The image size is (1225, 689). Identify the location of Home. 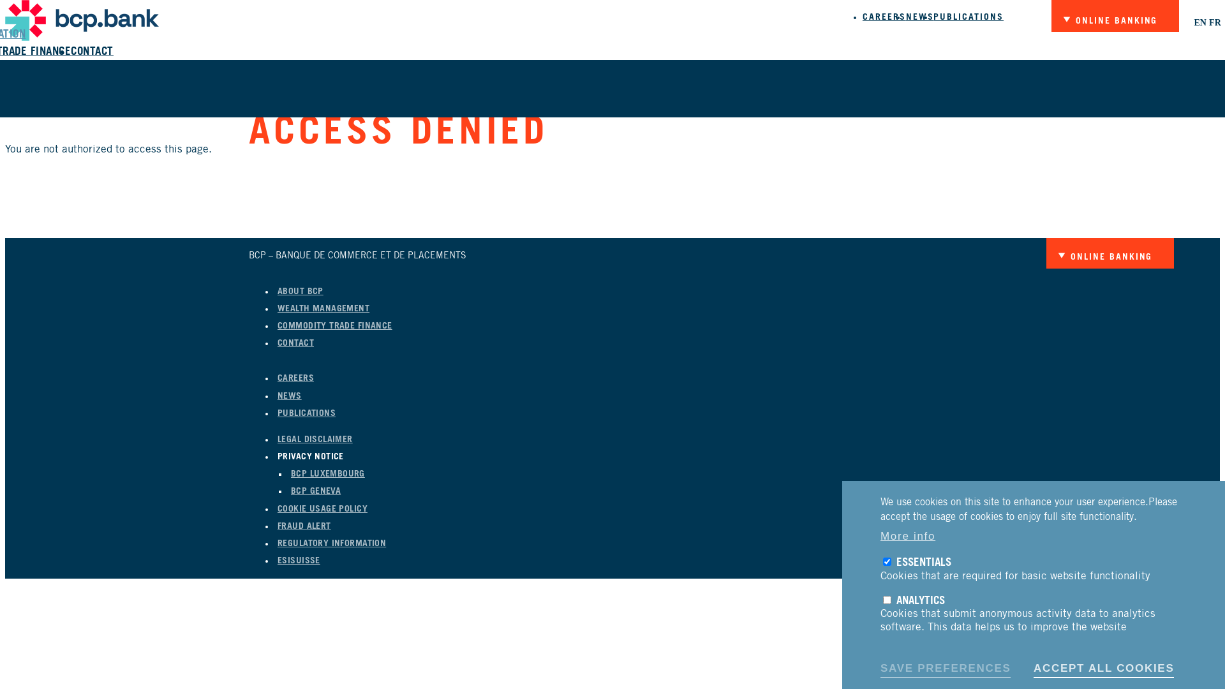
(82, 38).